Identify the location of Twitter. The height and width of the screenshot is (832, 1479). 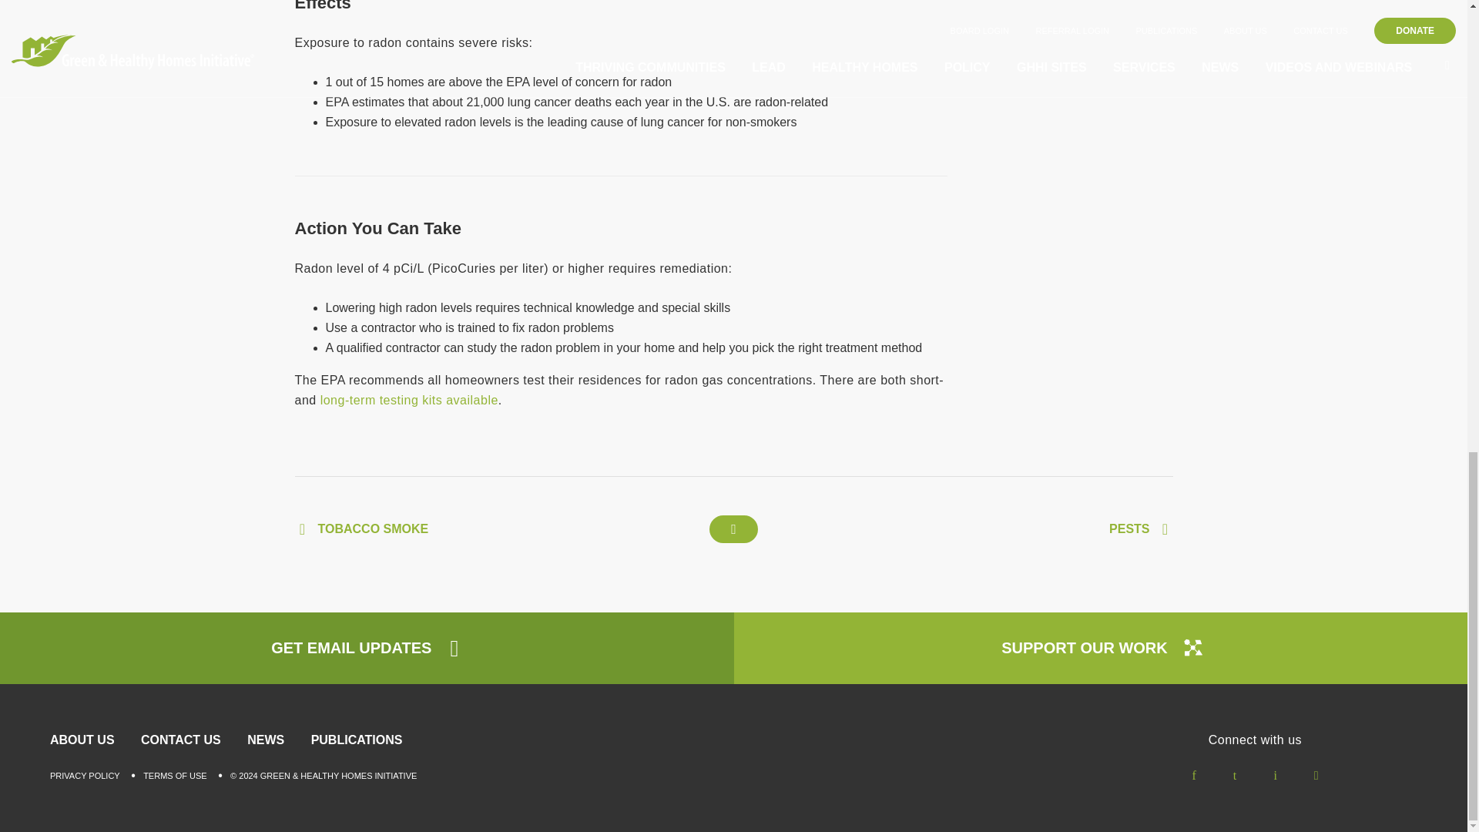
(1234, 775).